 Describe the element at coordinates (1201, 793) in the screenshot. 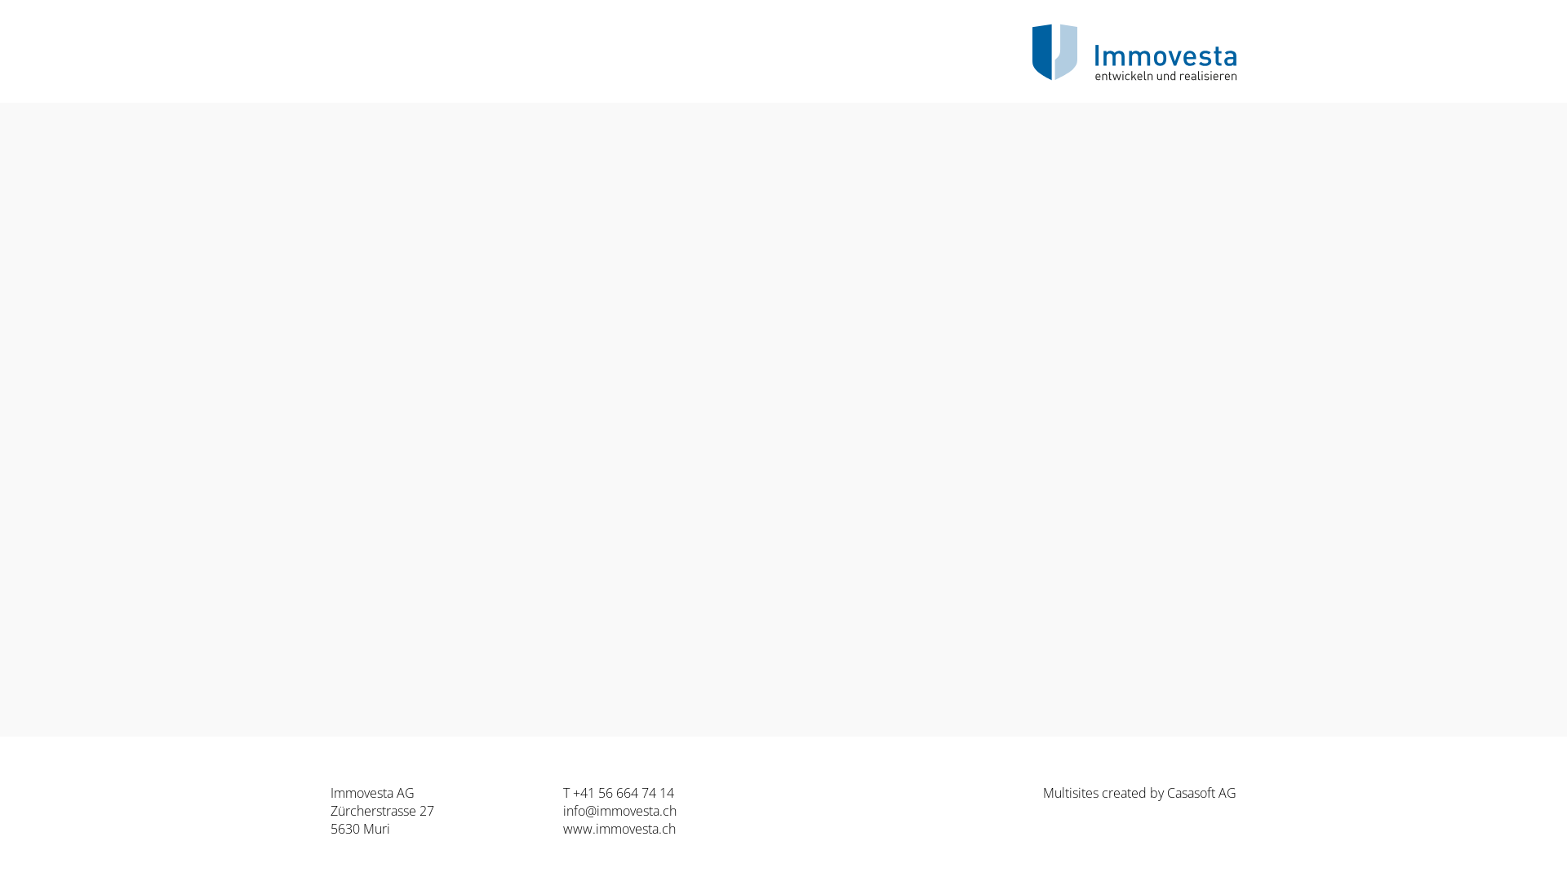

I see `Casasoft AG` at that location.